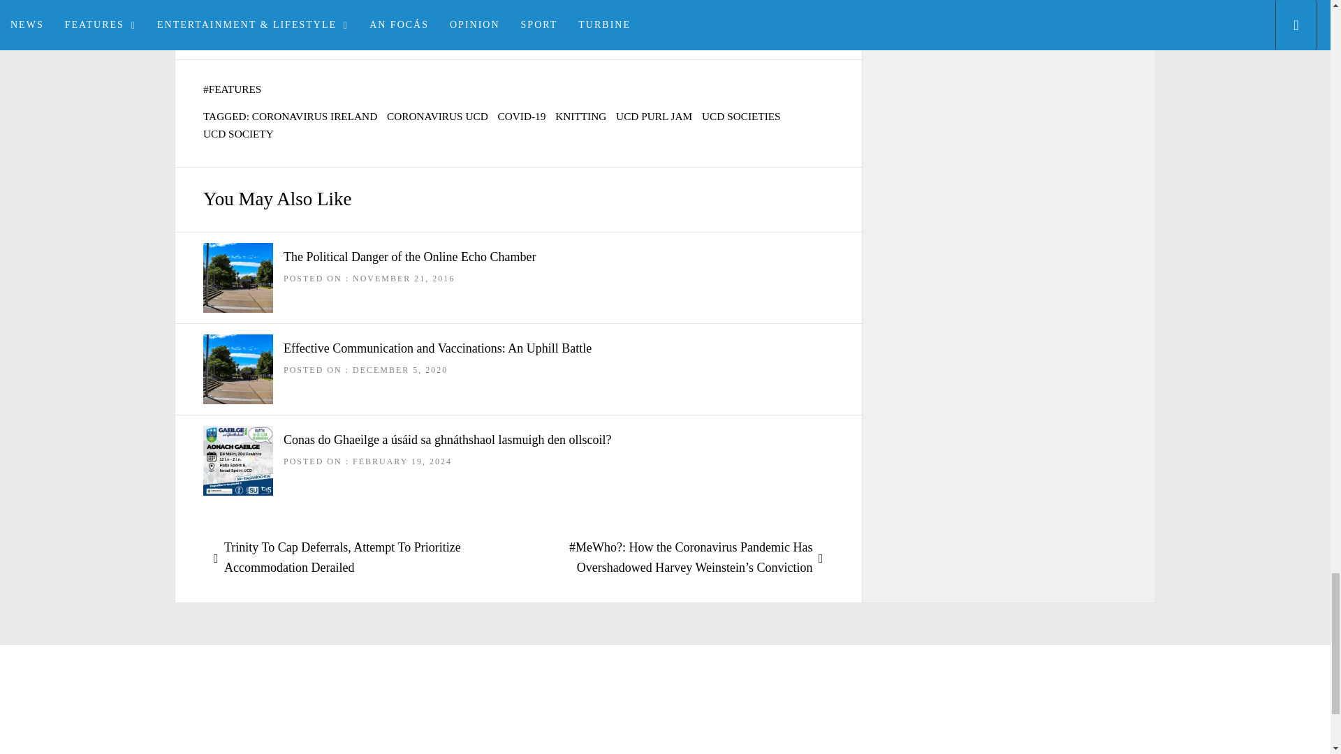 This screenshot has height=754, width=1341. Describe the element at coordinates (412, 14) in the screenshot. I see `Twitter` at that location.